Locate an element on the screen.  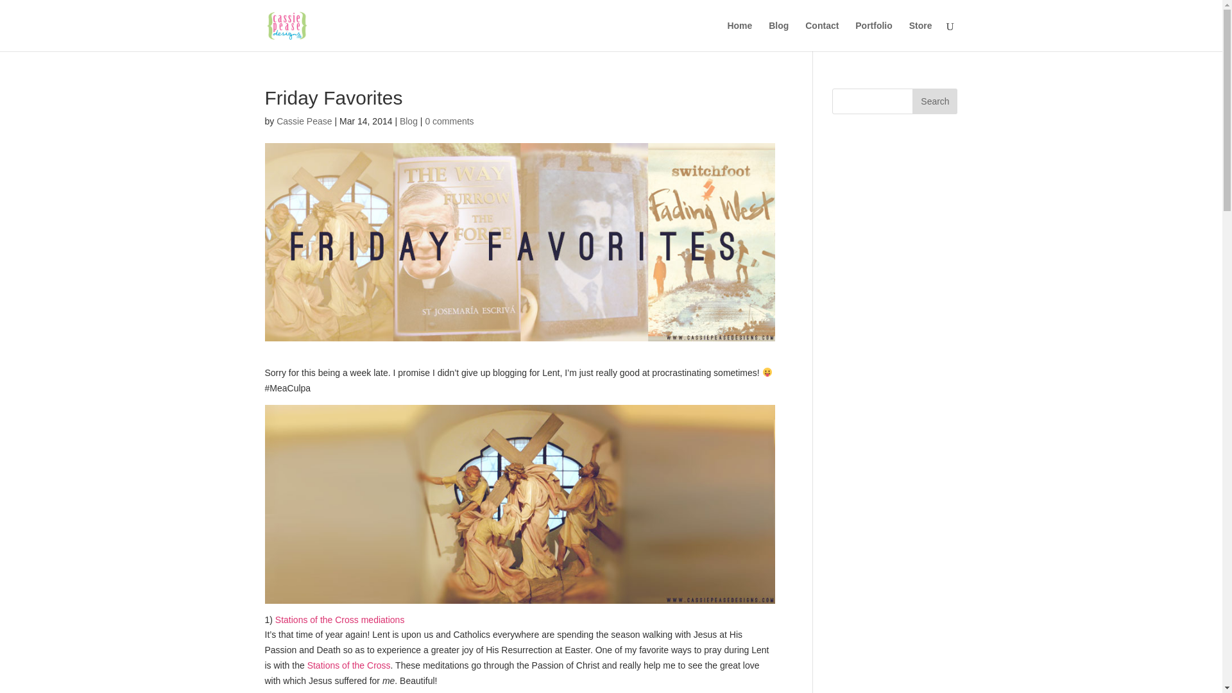
Contact is located at coordinates (822, 36).